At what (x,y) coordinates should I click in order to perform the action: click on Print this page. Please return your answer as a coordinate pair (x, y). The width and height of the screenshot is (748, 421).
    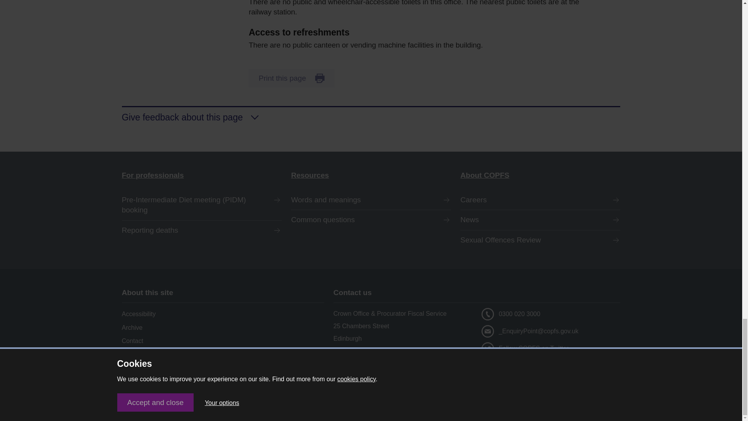
    Looking at the image, I should click on (291, 78).